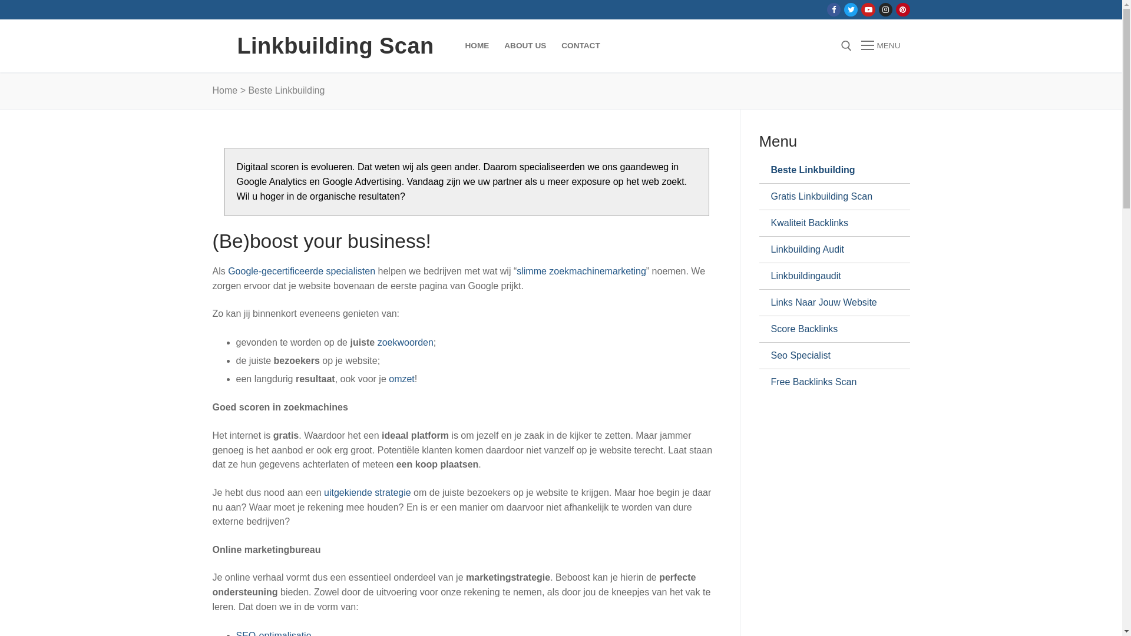 Image resolution: width=1131 pixels, height=636 pixels. Describe the element at coordinates (829, 250) in the screenshot. I see `Linkbuilding Audit` at that location.